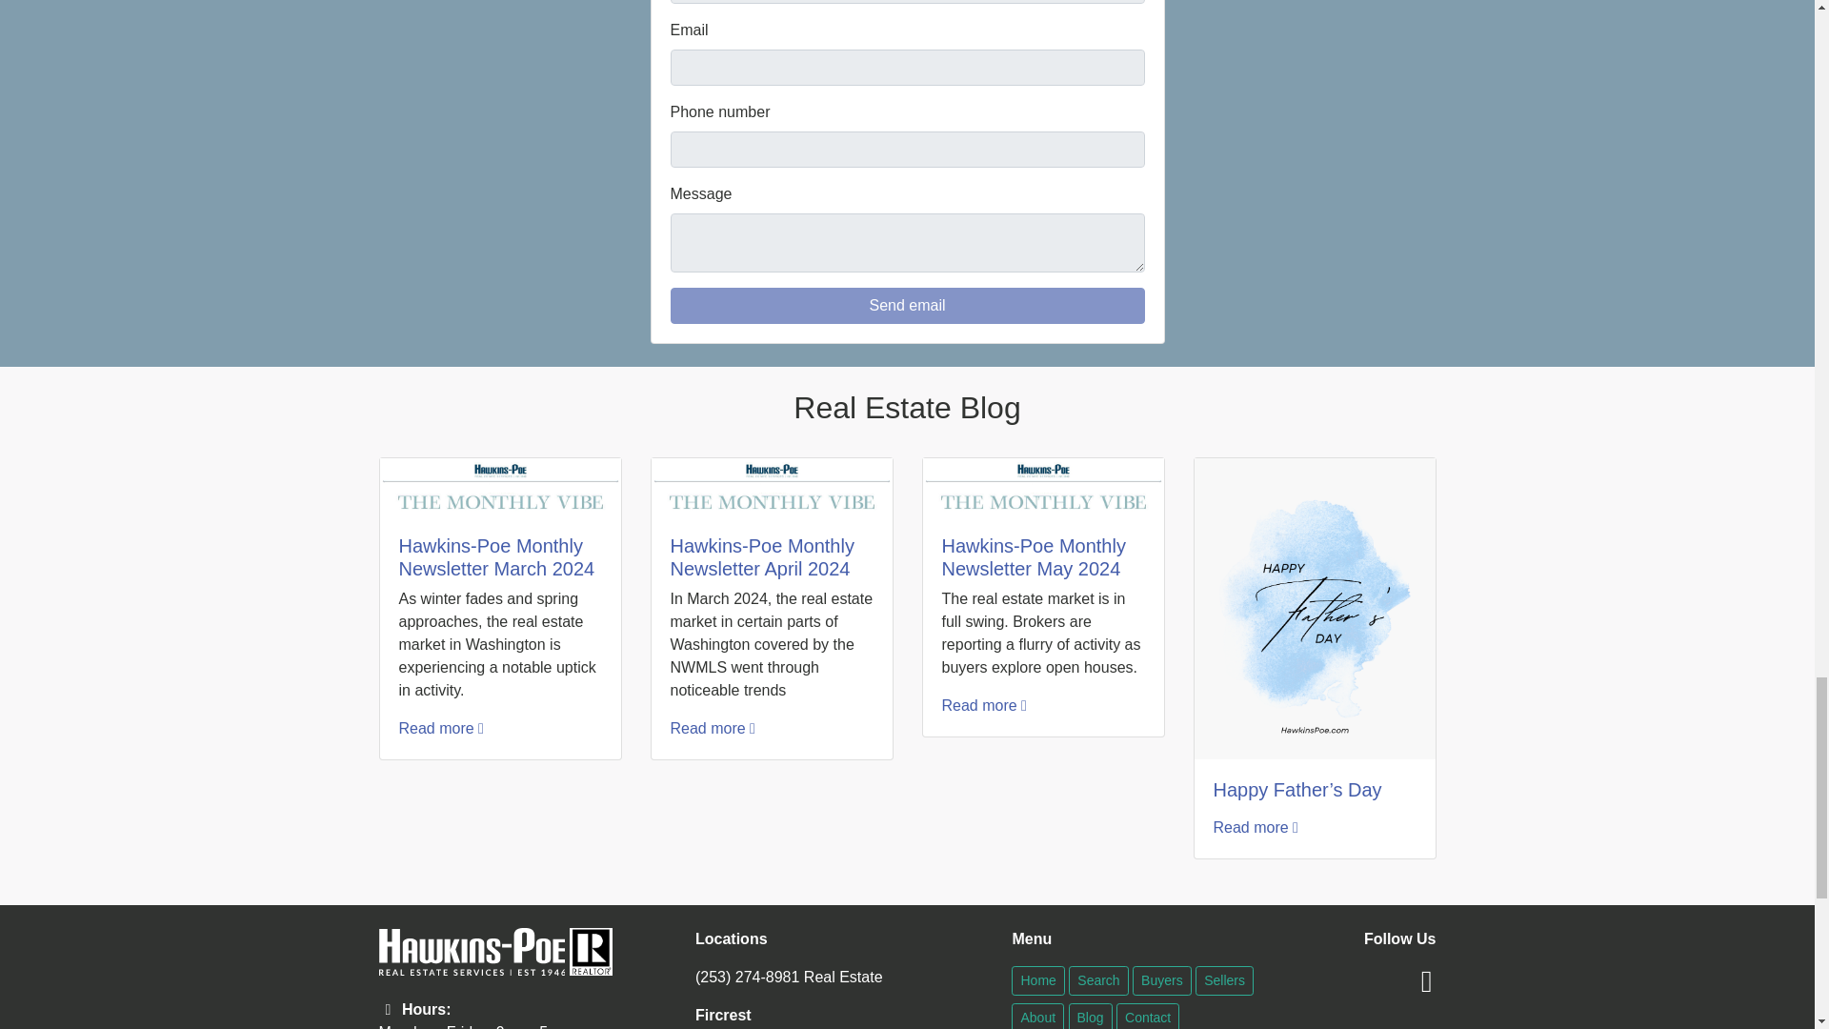  Describe the element at coordinates (1097, 981) in the screenshot. I see `Search` at that location.